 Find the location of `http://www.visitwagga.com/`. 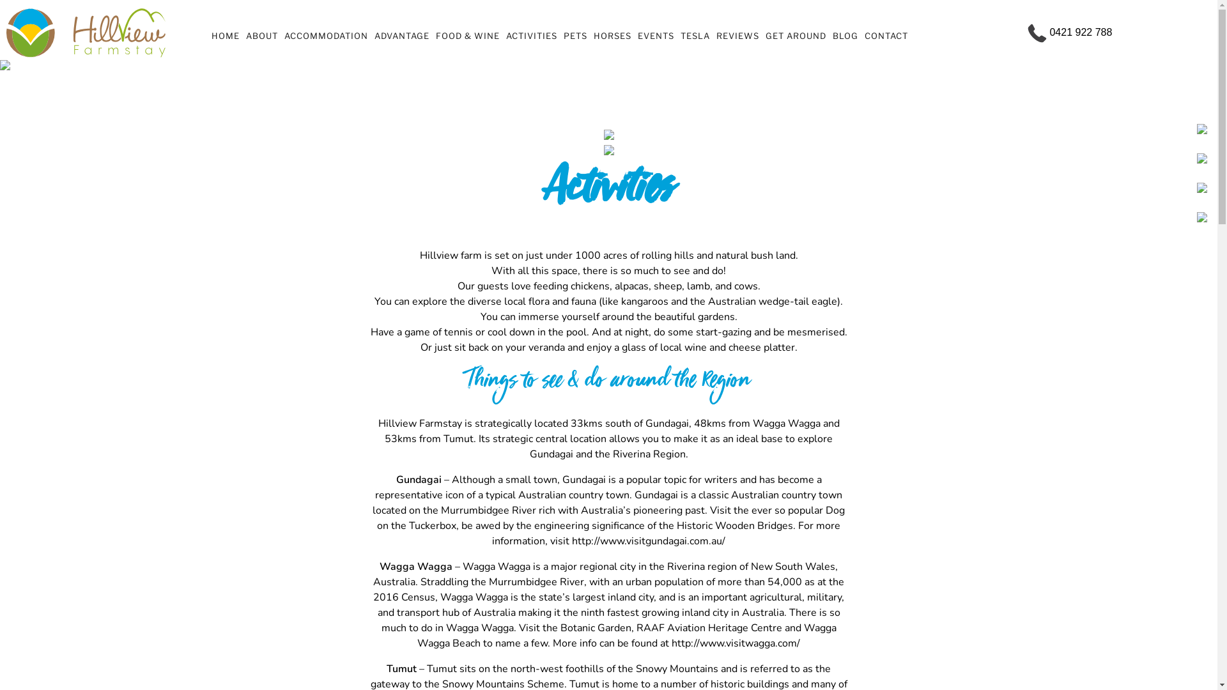

http://www.visitwagga.com/ is located at coordinates (736, 643).